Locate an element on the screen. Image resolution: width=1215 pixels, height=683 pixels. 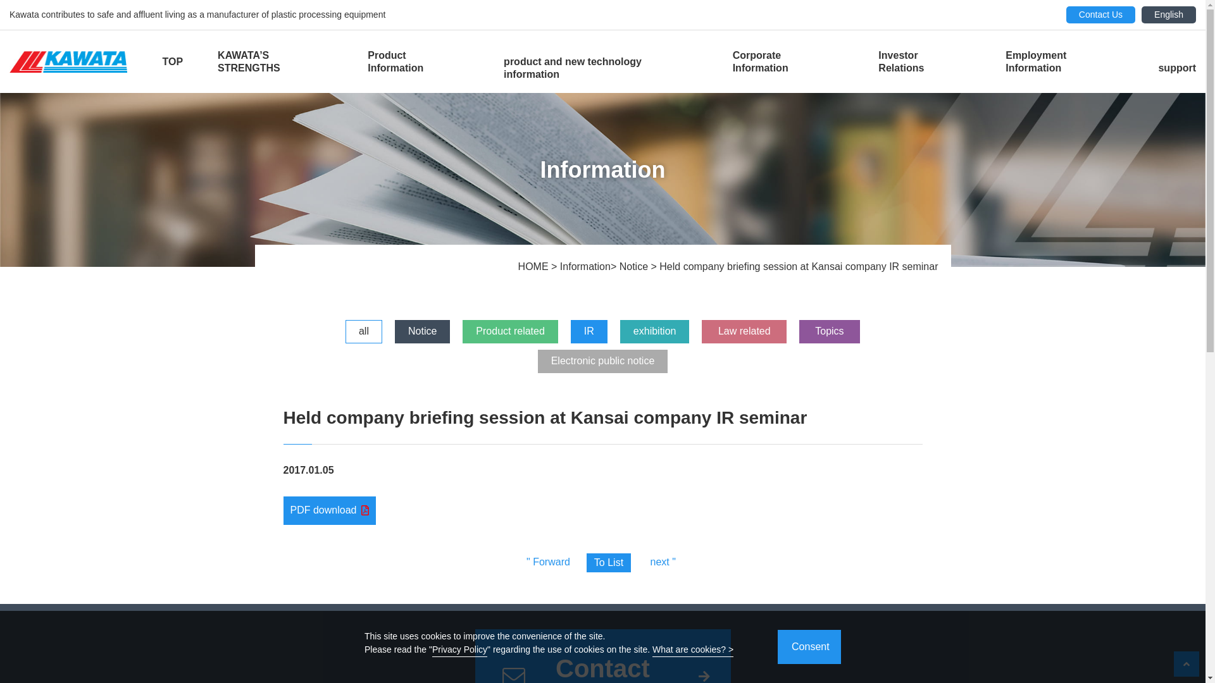
Information is located at coordinates (585, 267).